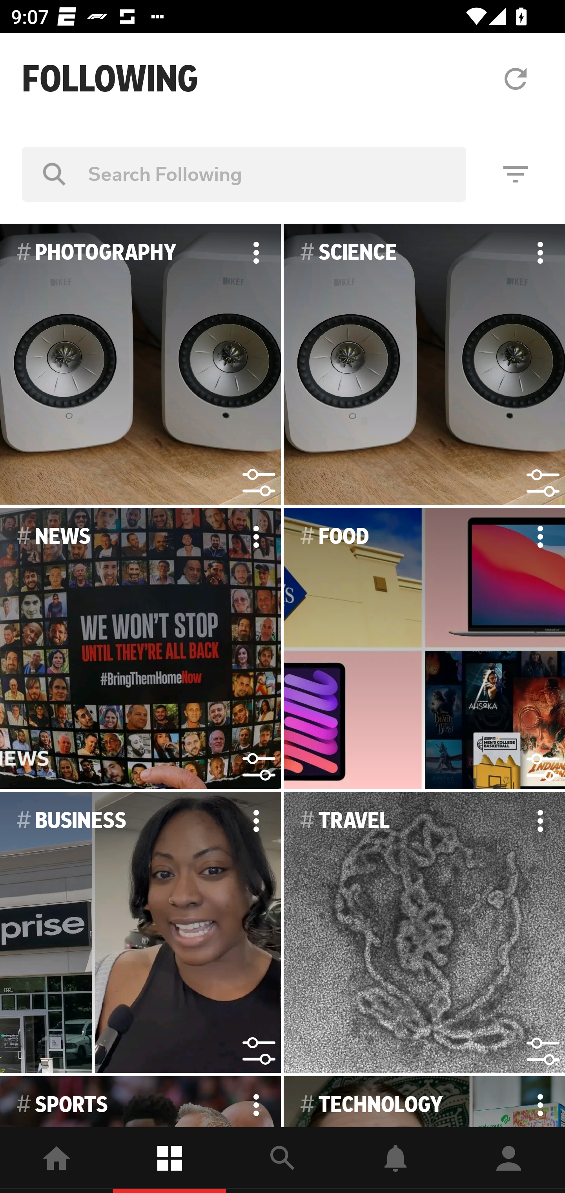 This screenshot has height=1193, width=565. I want to click on # NEWS Options, so click(140, 649).